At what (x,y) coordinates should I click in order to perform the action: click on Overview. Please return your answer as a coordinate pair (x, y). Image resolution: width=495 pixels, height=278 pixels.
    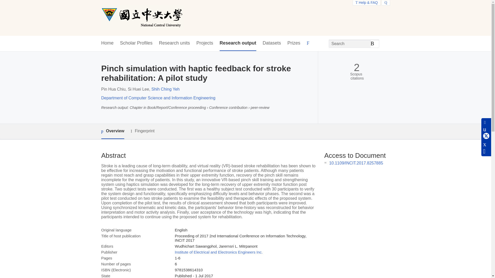
    Looking at the image, I should click on (112, 131).